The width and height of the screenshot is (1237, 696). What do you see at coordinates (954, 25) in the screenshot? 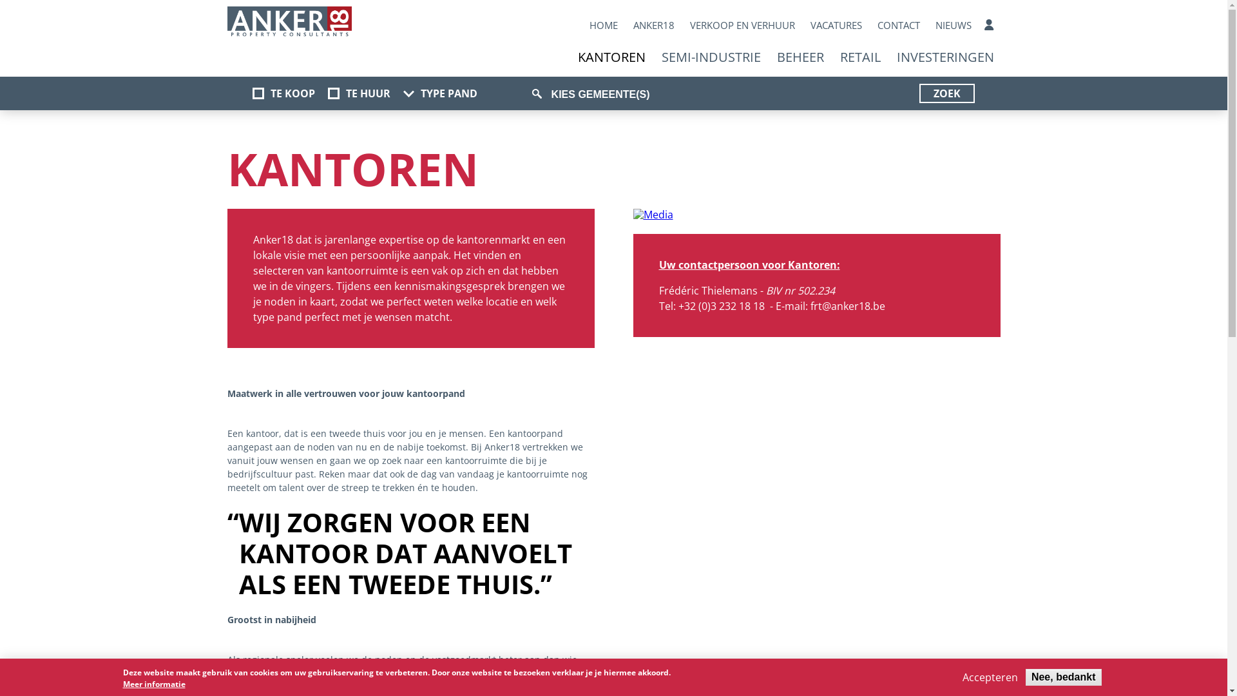
I see `NIEUWS` at bounding box center [954, 25].